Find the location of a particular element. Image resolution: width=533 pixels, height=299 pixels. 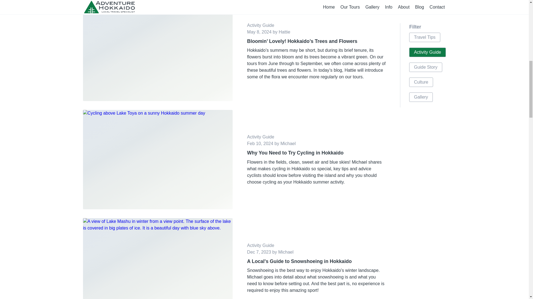

Why You Need to Try Cycling in Hokkaido is located at coordinates (316, 153).